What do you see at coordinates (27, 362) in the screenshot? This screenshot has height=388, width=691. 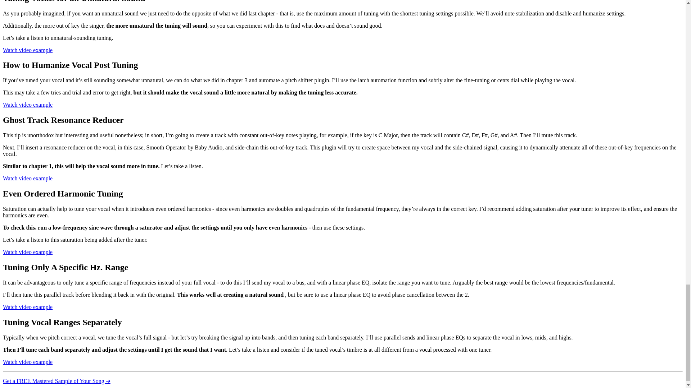 I see `Watch video example` at bounding box center [27, 362].